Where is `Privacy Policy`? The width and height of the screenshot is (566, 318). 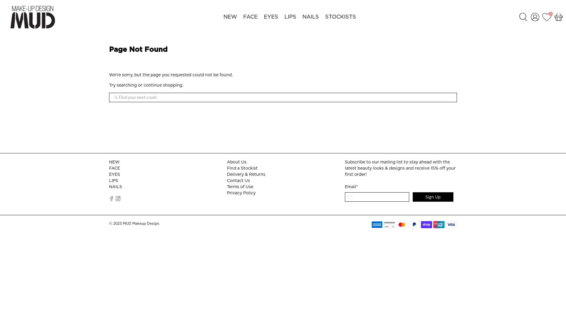
Privacy Policy is located at coordinates (241, 193).